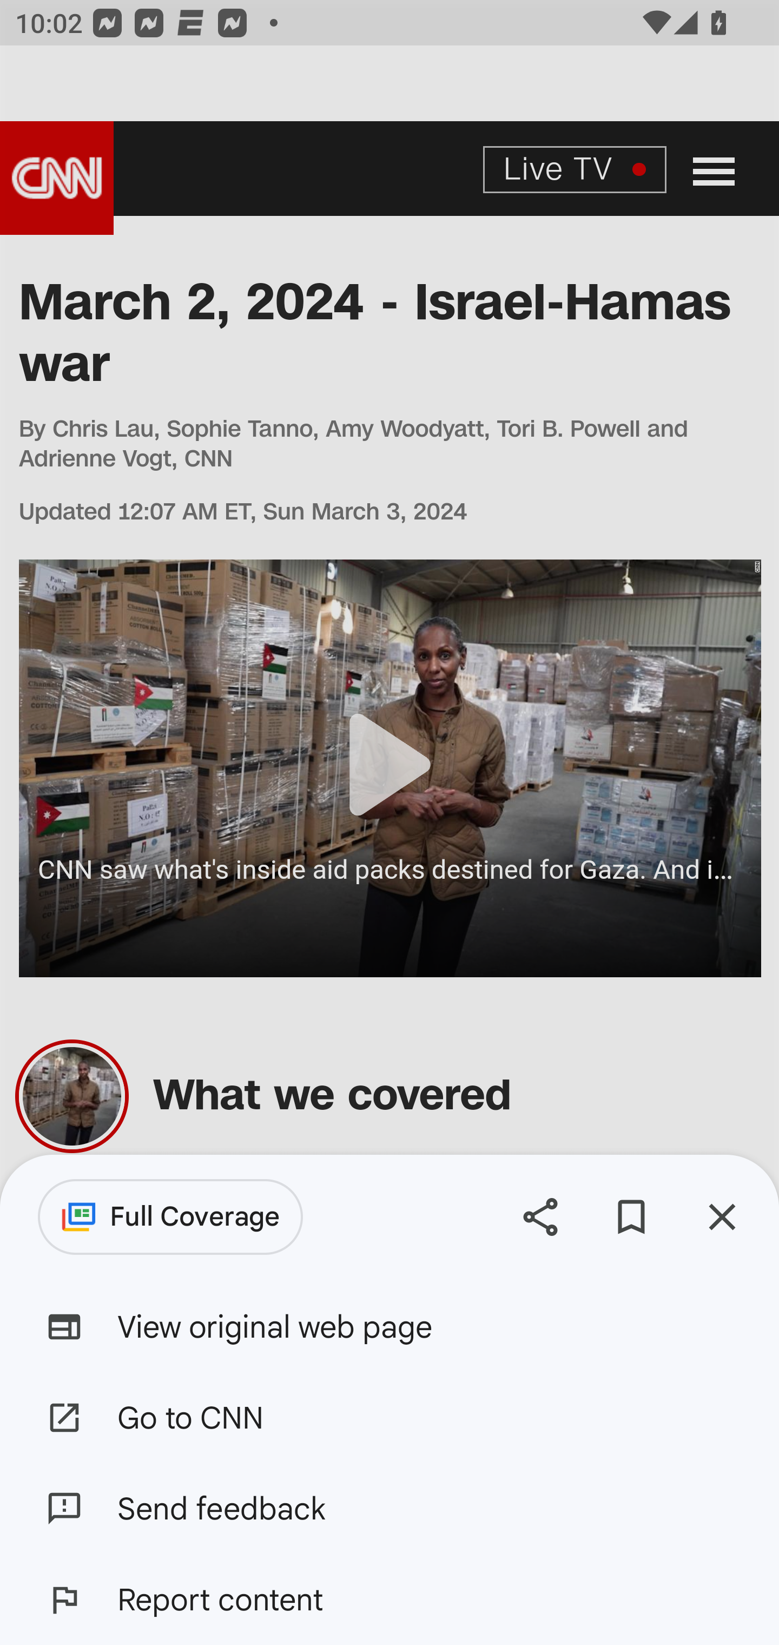 This screenshot has width=779, height=1645. Describe the element at coordinates (389, 1417) in the screenshot. I see `Go to CNN` at that location.